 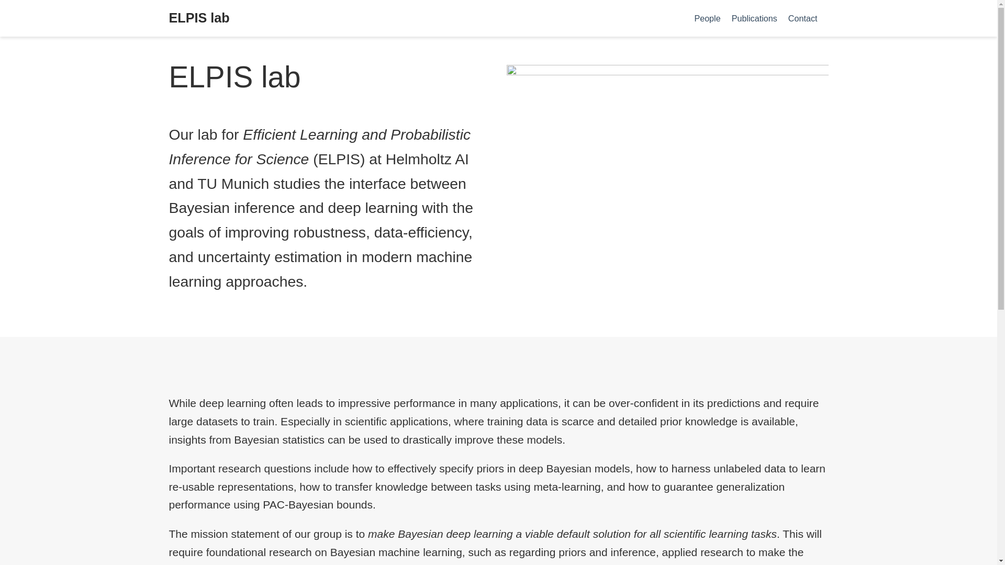 What do you see at coordinates (199, 18) in the screenshot?
I see `ELPIS lab` at bounding box center [199, 18].